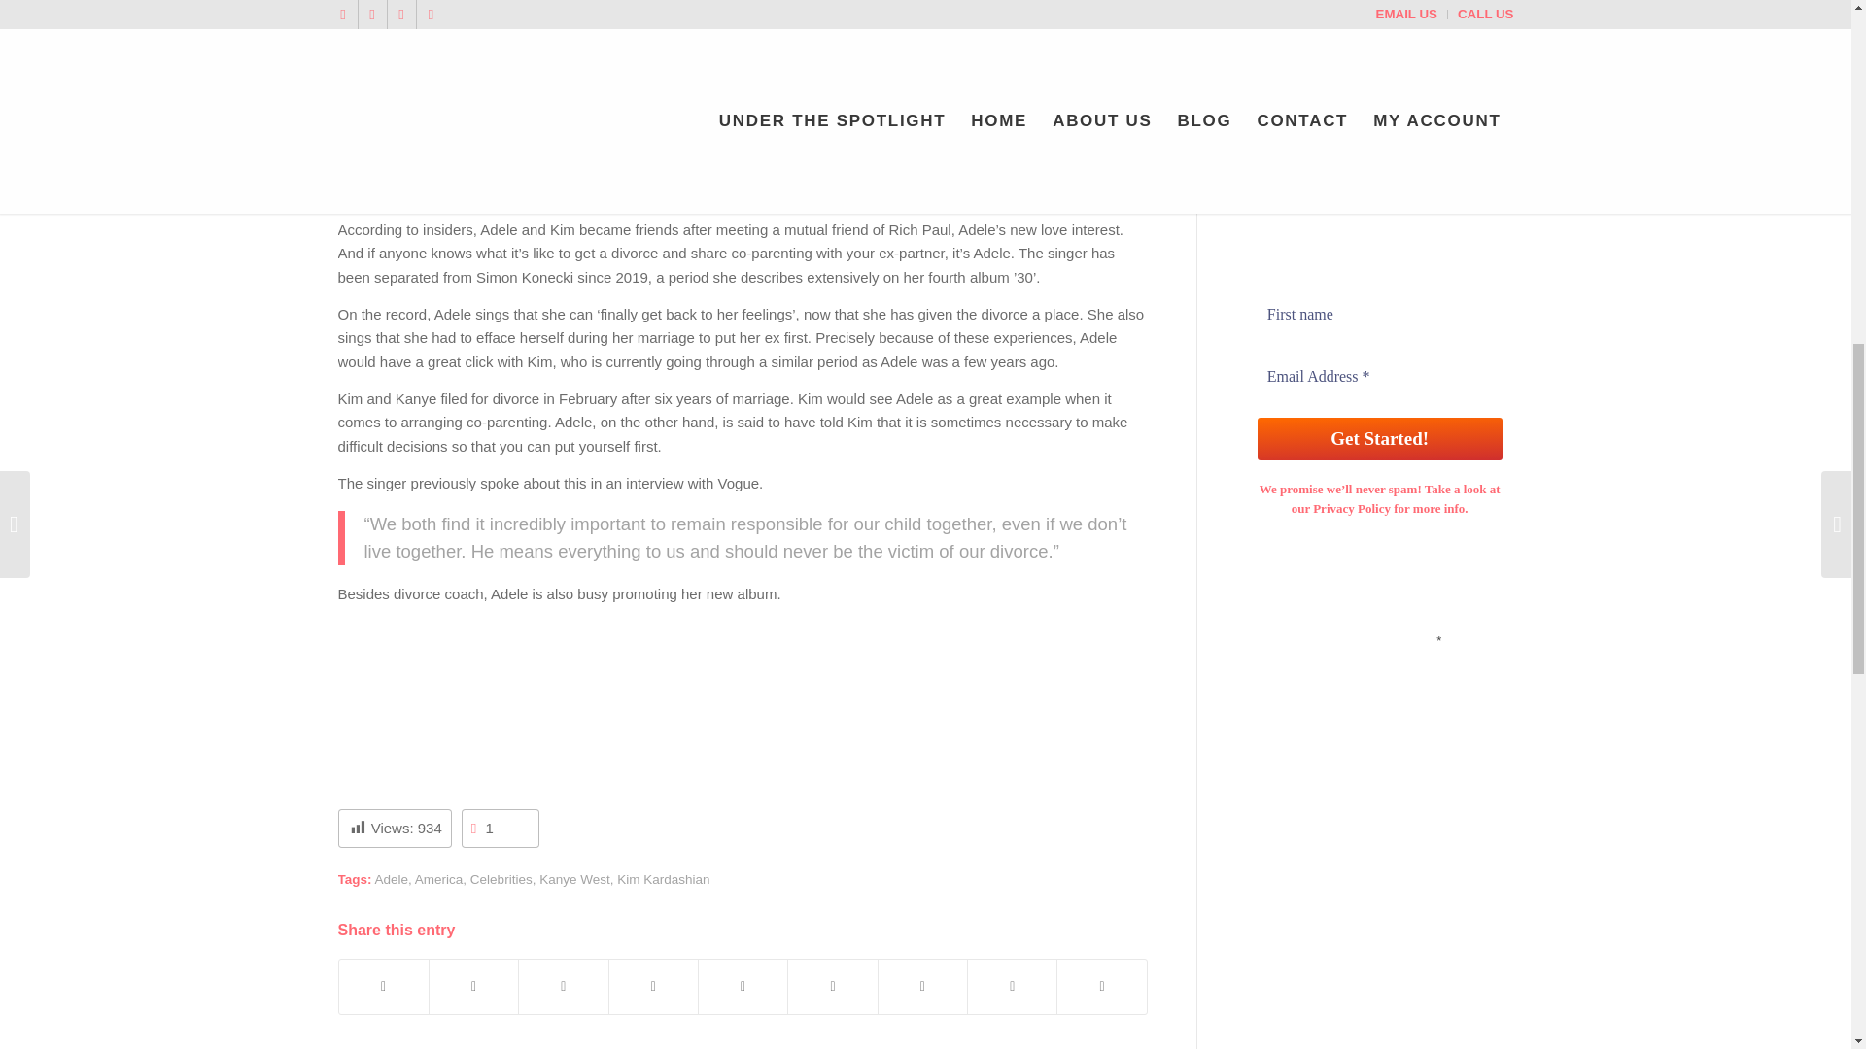 This screenshot has width=1866, height=1049. I want to click on Kim Kardashian, so click(663, 878).